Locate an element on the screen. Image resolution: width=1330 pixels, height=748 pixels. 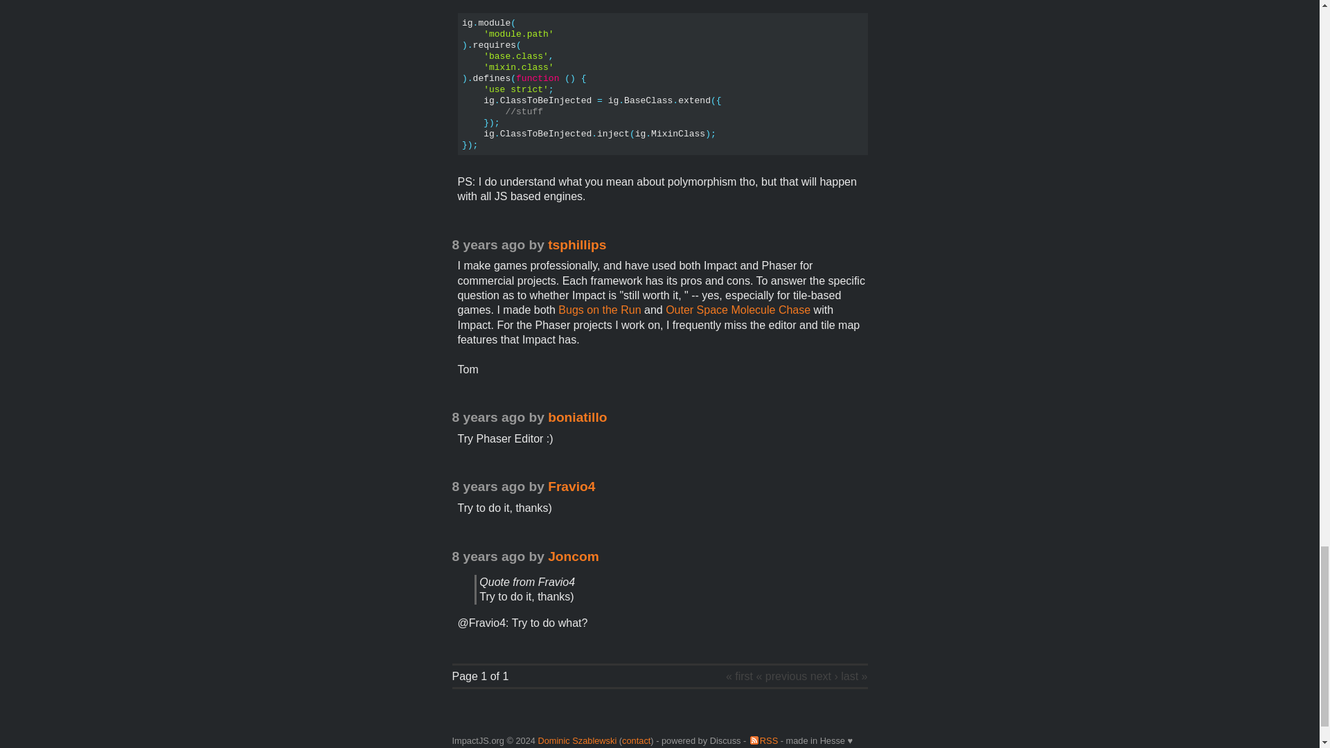
Wednesday, Jan 27th 11:24pm is located at coordinates (488, 244).